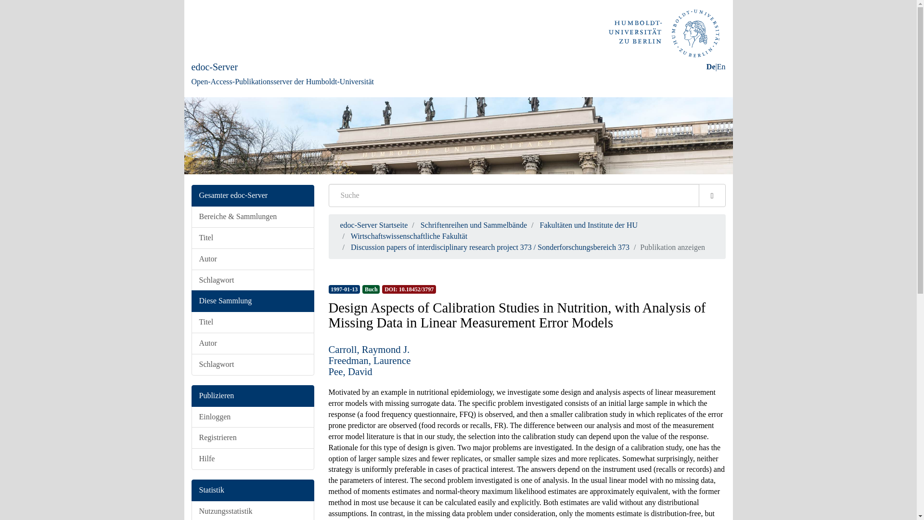  I want to click on Registrieren, so click(252, 438).